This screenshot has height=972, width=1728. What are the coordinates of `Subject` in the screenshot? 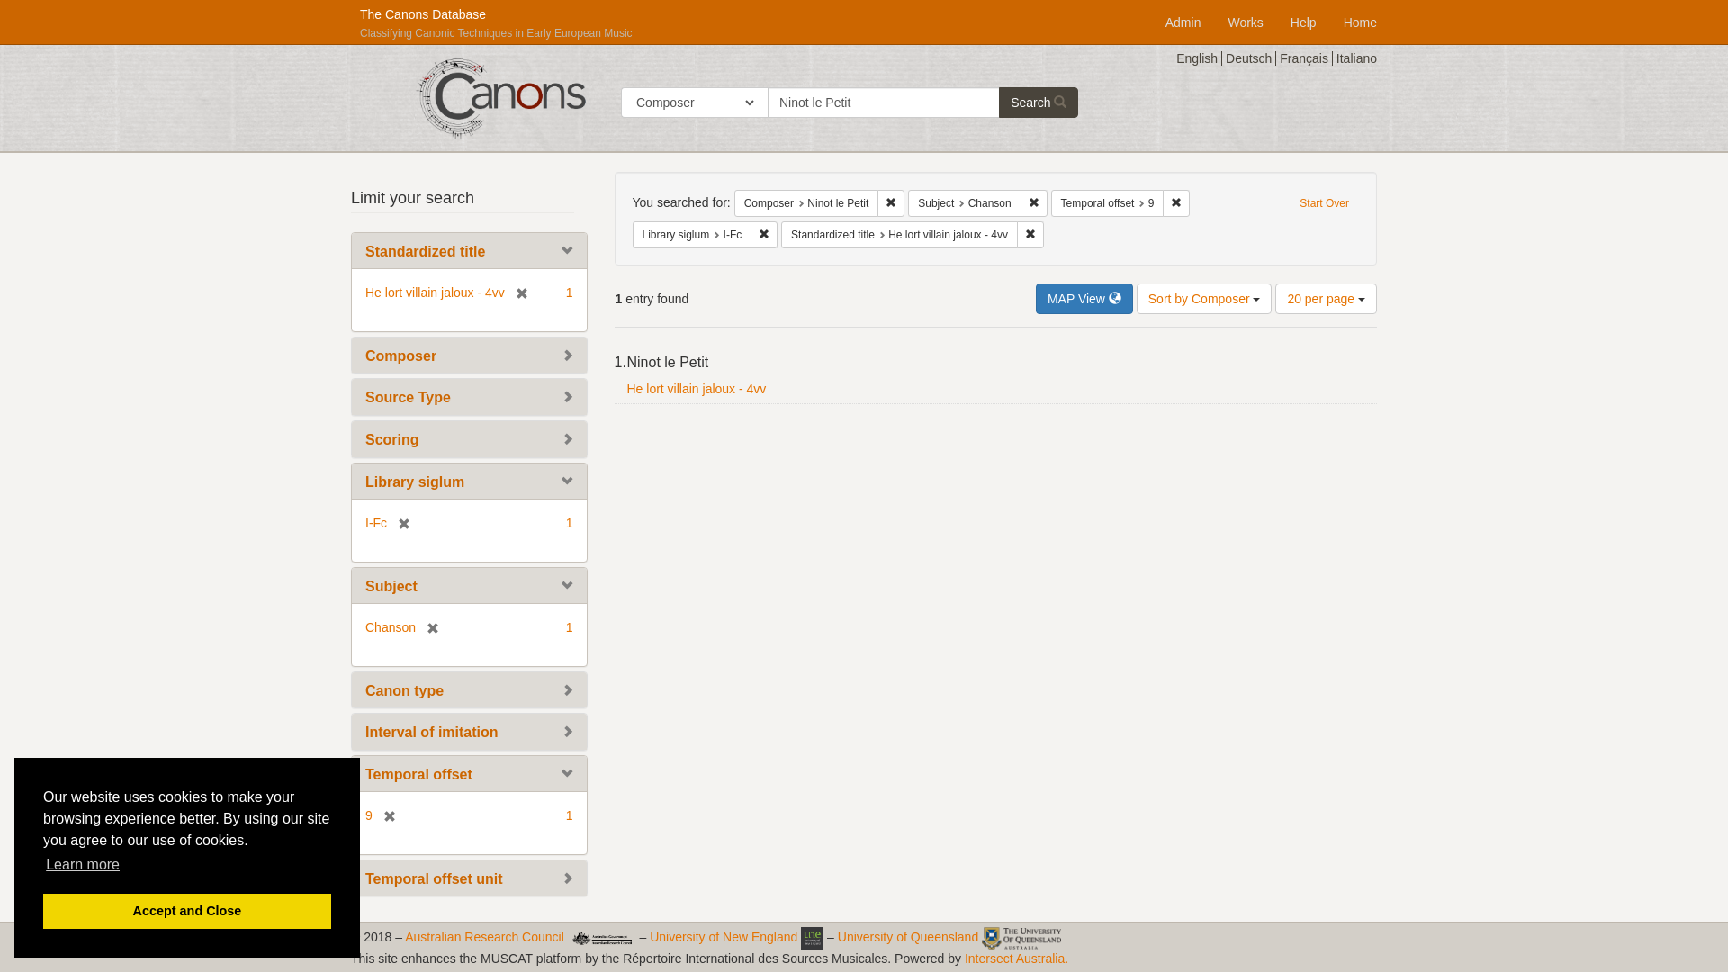 It's located at (391, 587).